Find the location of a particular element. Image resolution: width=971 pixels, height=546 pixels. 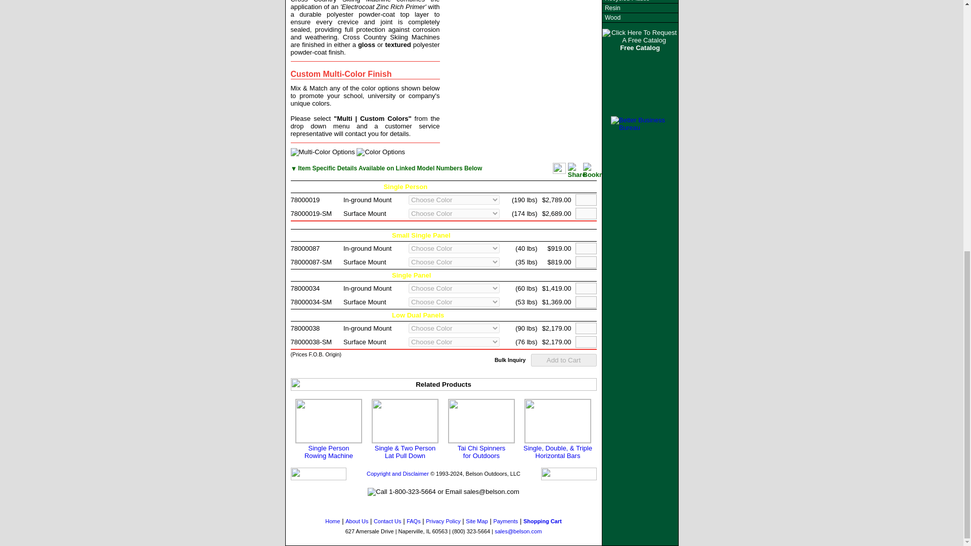

78000019-SM is located at coordinates (304, 248).